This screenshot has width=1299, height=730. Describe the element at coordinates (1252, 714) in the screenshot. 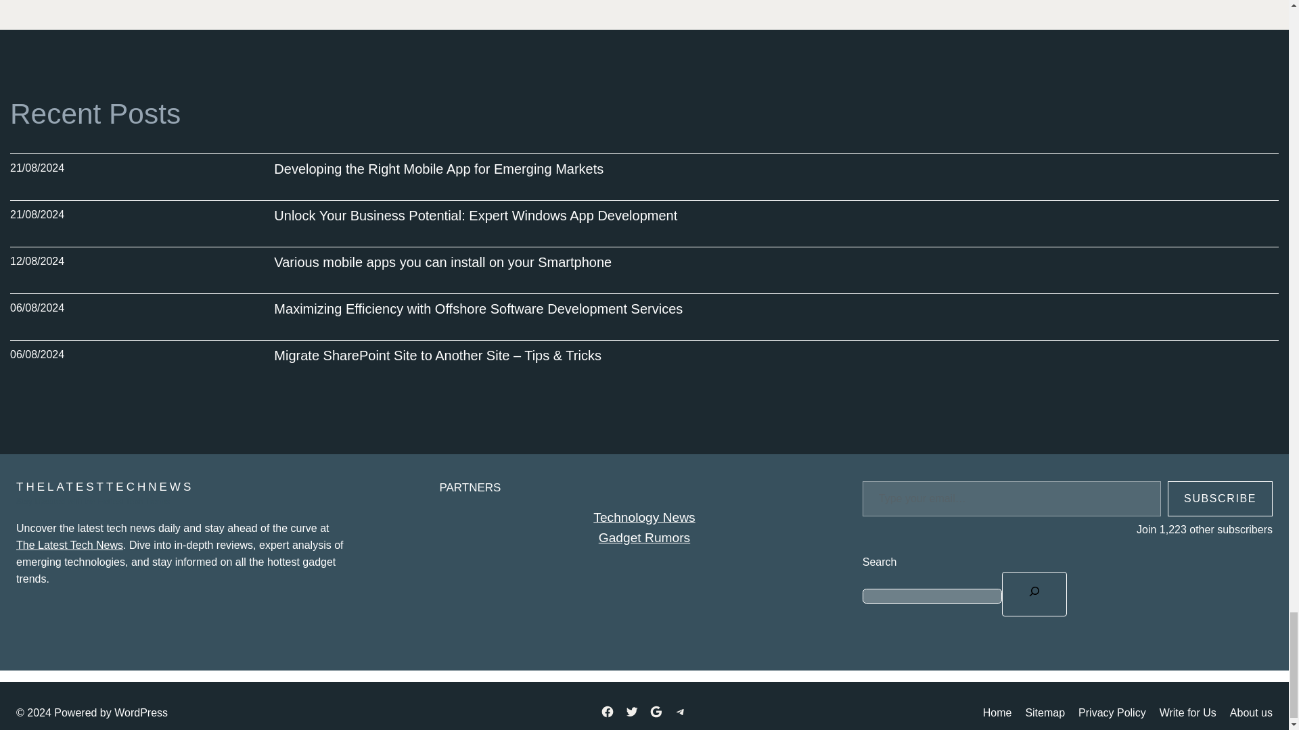

I see `About us` at that location.